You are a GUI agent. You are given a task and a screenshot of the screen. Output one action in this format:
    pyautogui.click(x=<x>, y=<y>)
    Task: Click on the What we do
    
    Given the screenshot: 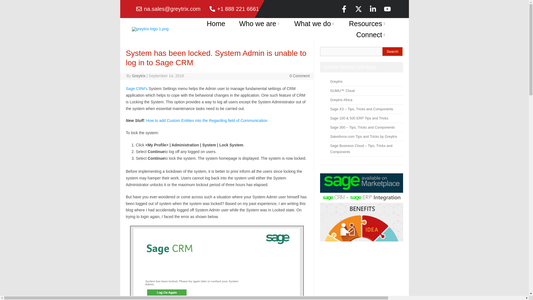 What is the action you would take?
    pyautogui.click(x=315, y=23)
    